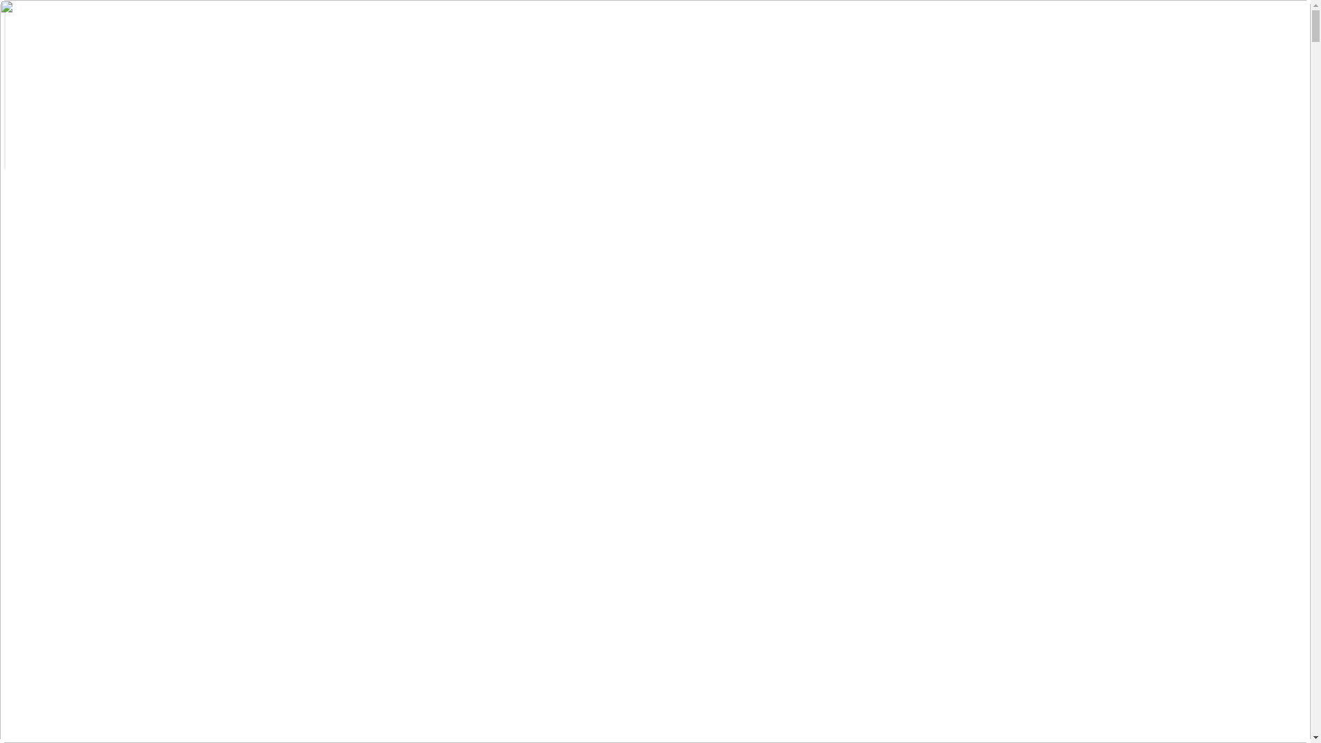 The image size is (1321, 743). What do you see at coordinates (25, 364) in the screenshot?
I see ` ` at bounding box center [25, 364].